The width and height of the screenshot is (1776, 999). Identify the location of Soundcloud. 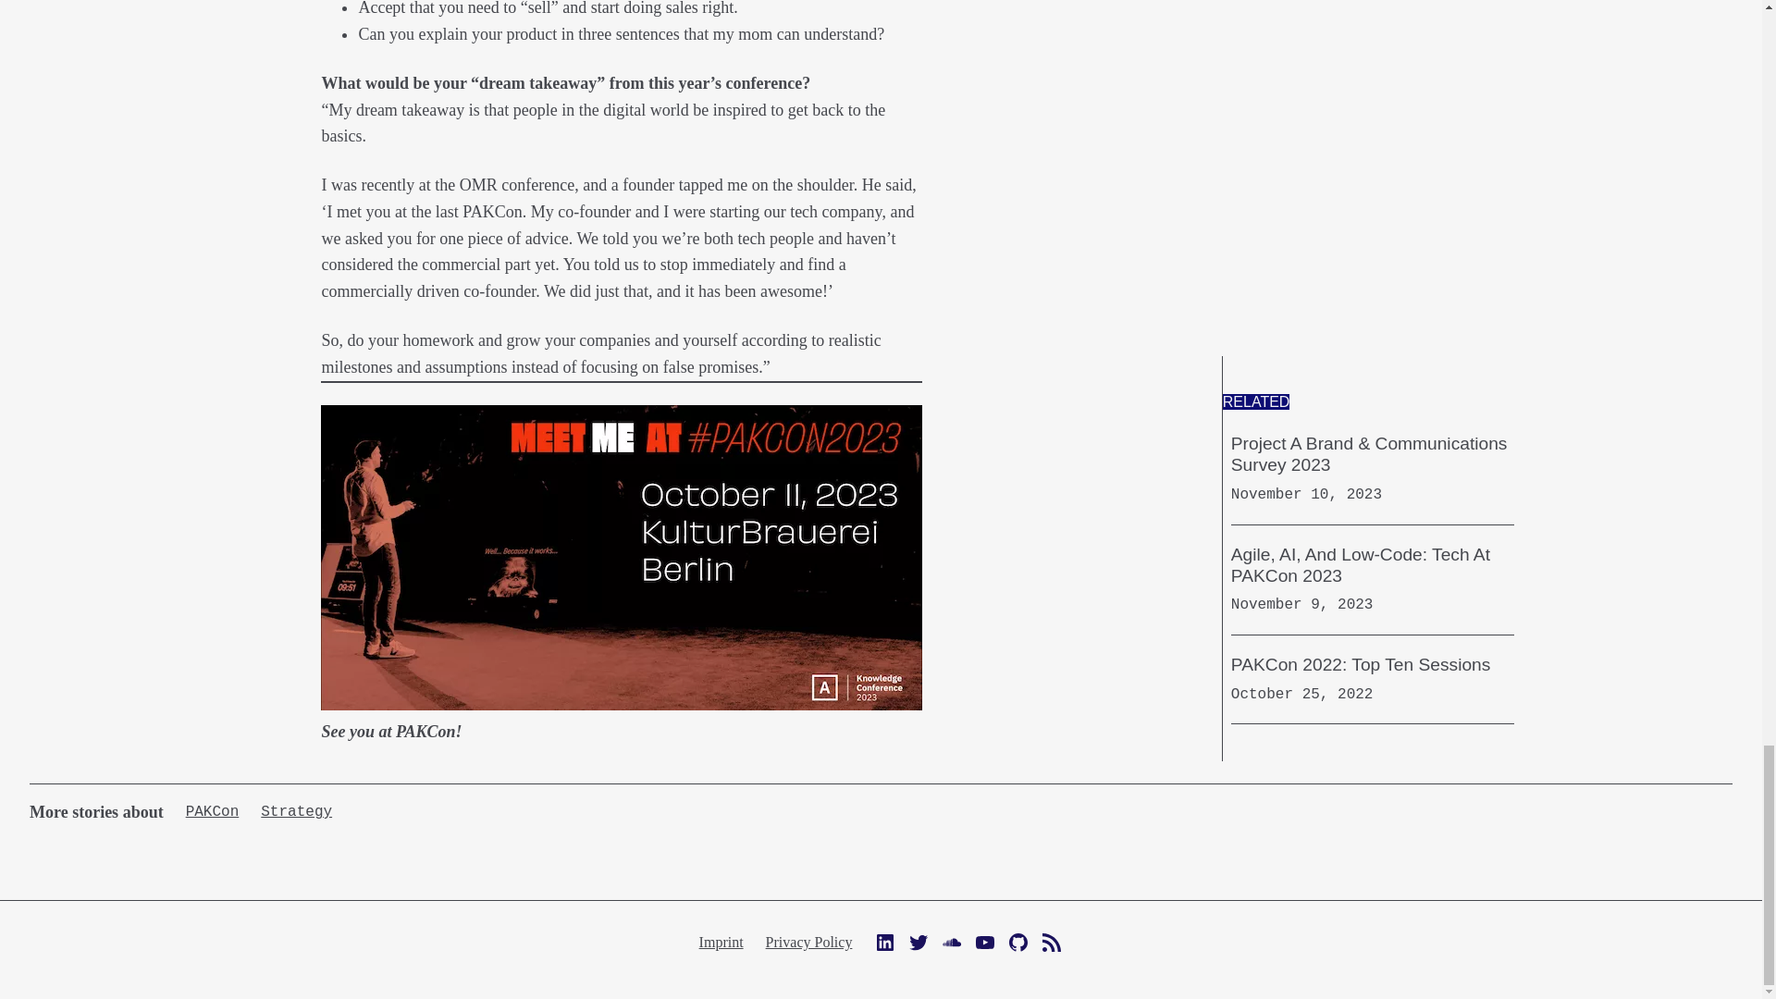
(951, 942).